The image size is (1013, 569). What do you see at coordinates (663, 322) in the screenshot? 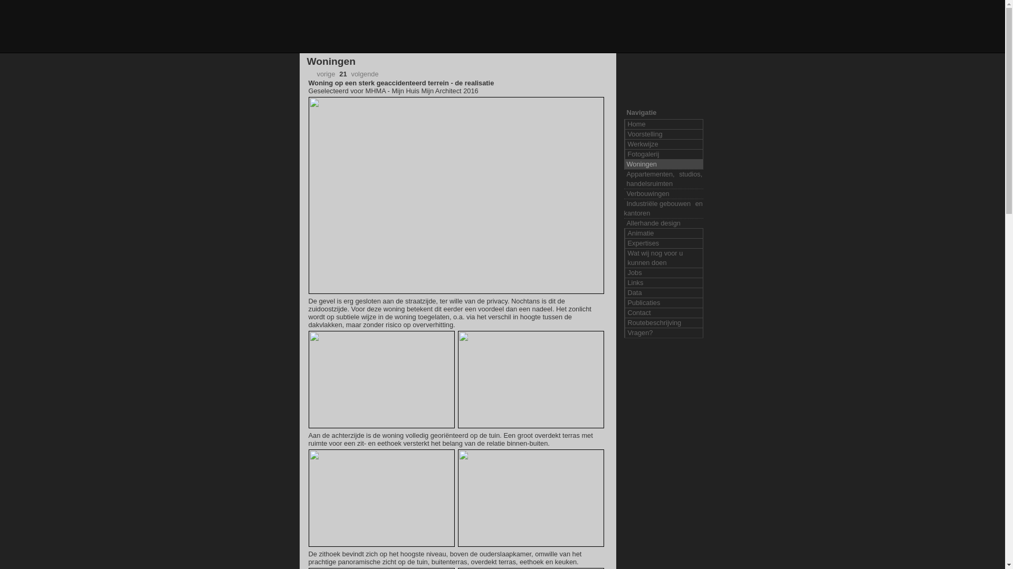
I see `Routebeschrijving` at bounding box center [663, 322].